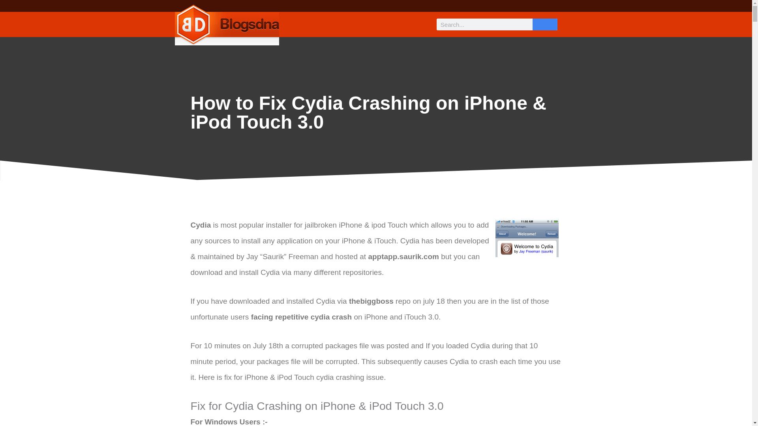 Image resolution: width=758 pixels, height=426 pixels. What do you see at coordinates (227, 24) in the screenshot?
I see `logo-croped` at bounding box center [227, 24].